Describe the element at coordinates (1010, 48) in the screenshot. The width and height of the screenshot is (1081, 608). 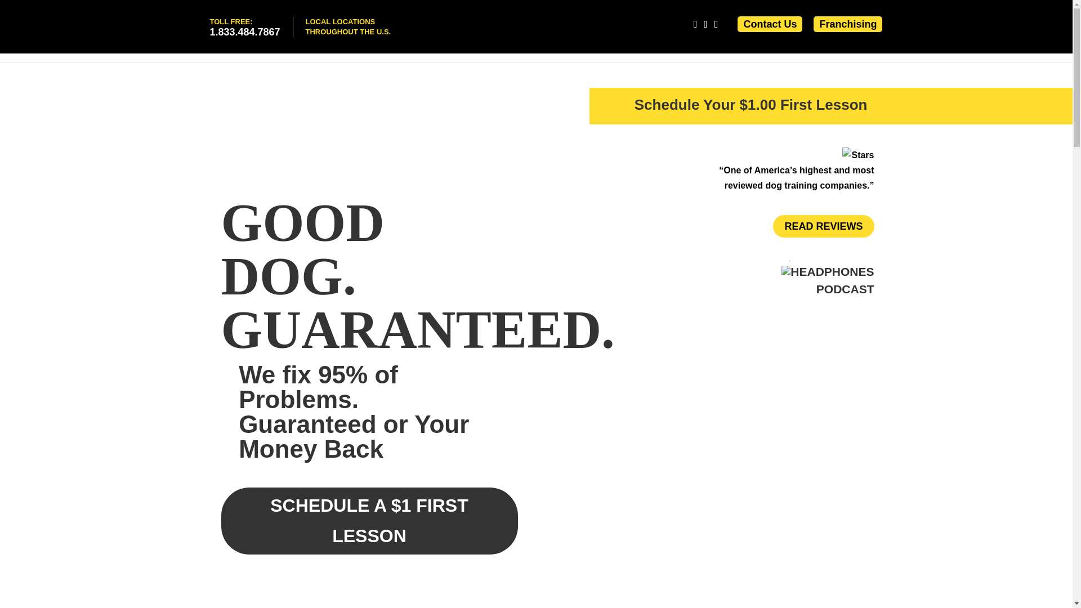
I see `Group Class Schedules` at that location.